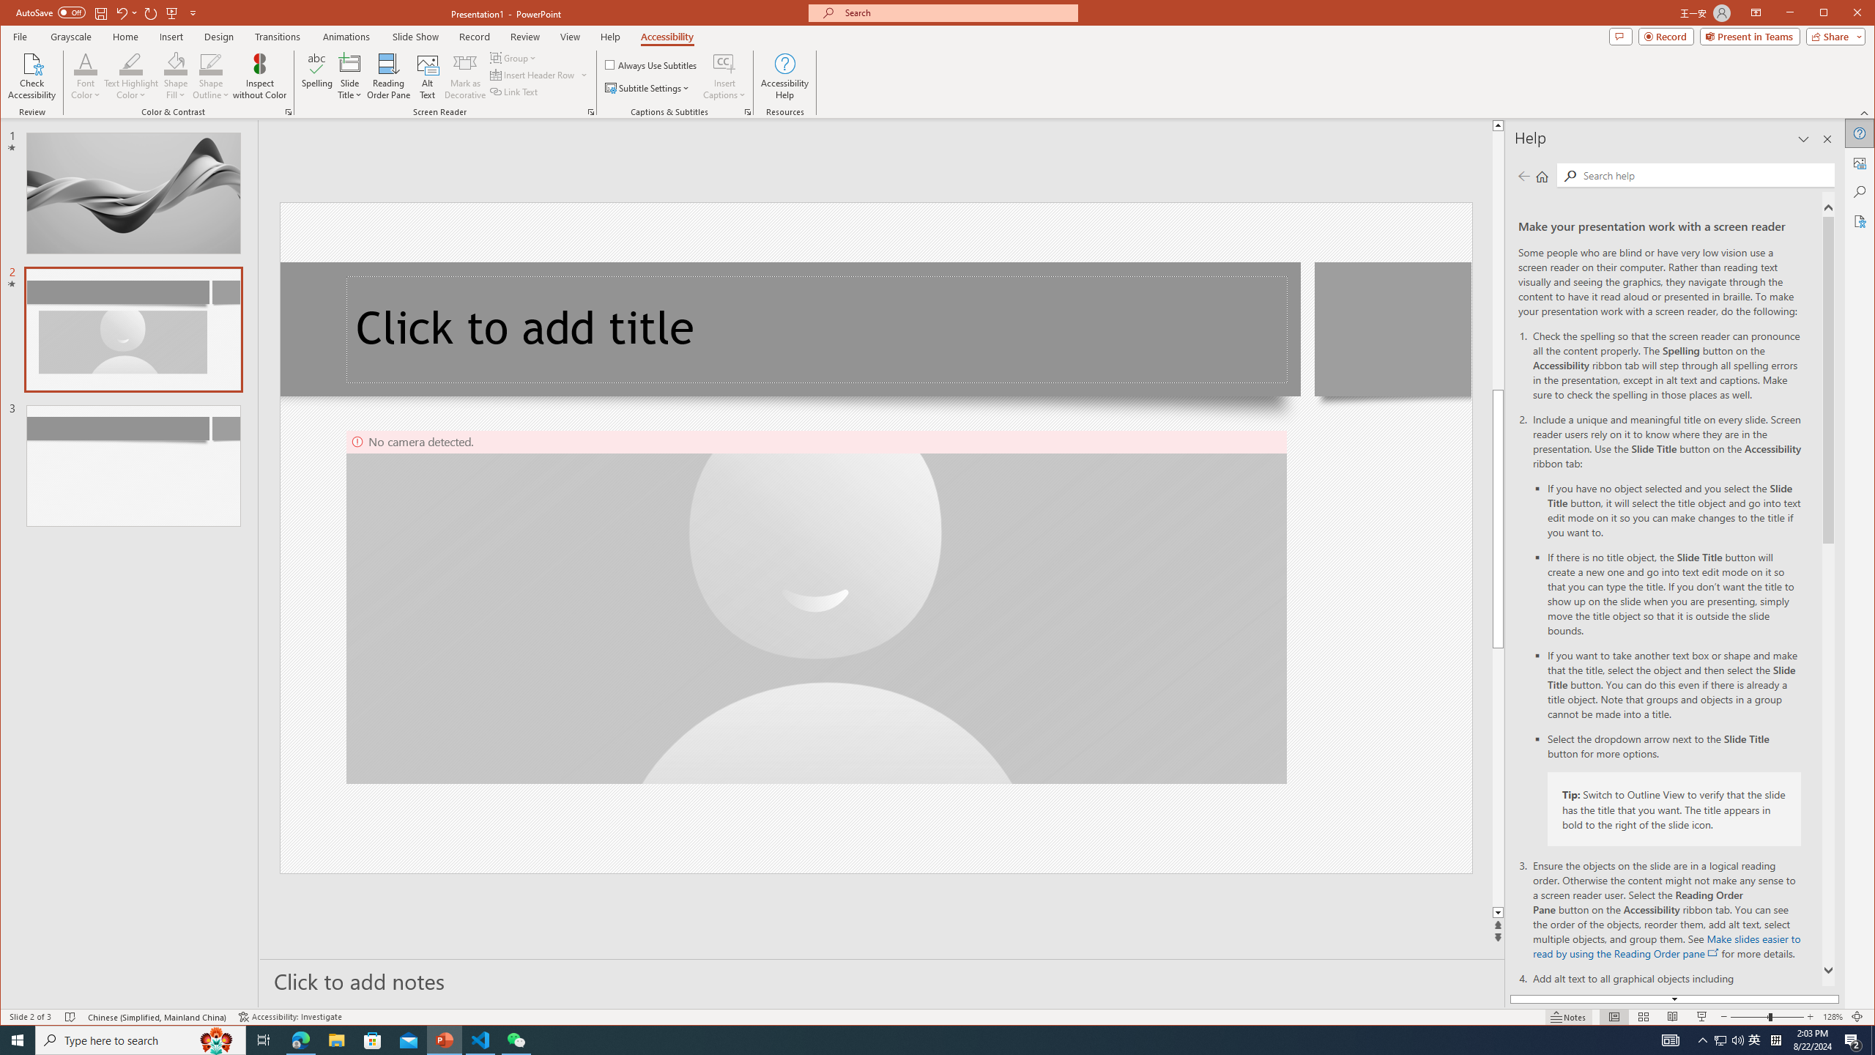  What do you see at coordinates (133, 466) in the screenshot?
I see `Slide` at bounding box center [133, 466].